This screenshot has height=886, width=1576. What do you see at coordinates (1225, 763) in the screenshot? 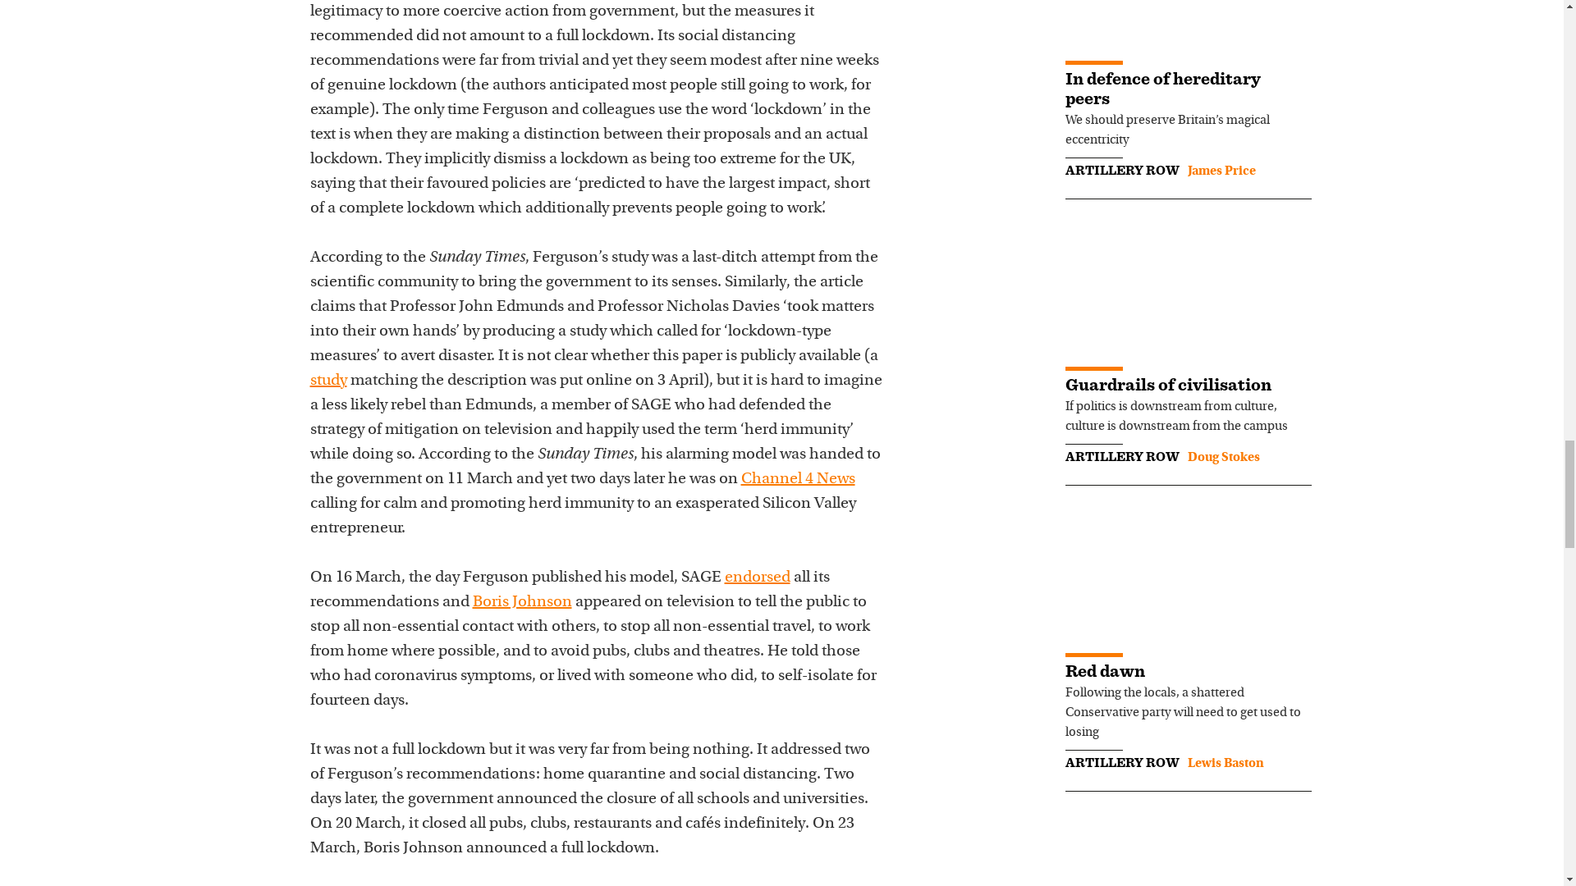
I see `Posts by Lewis Baston` at bounding box center [1225, 763].